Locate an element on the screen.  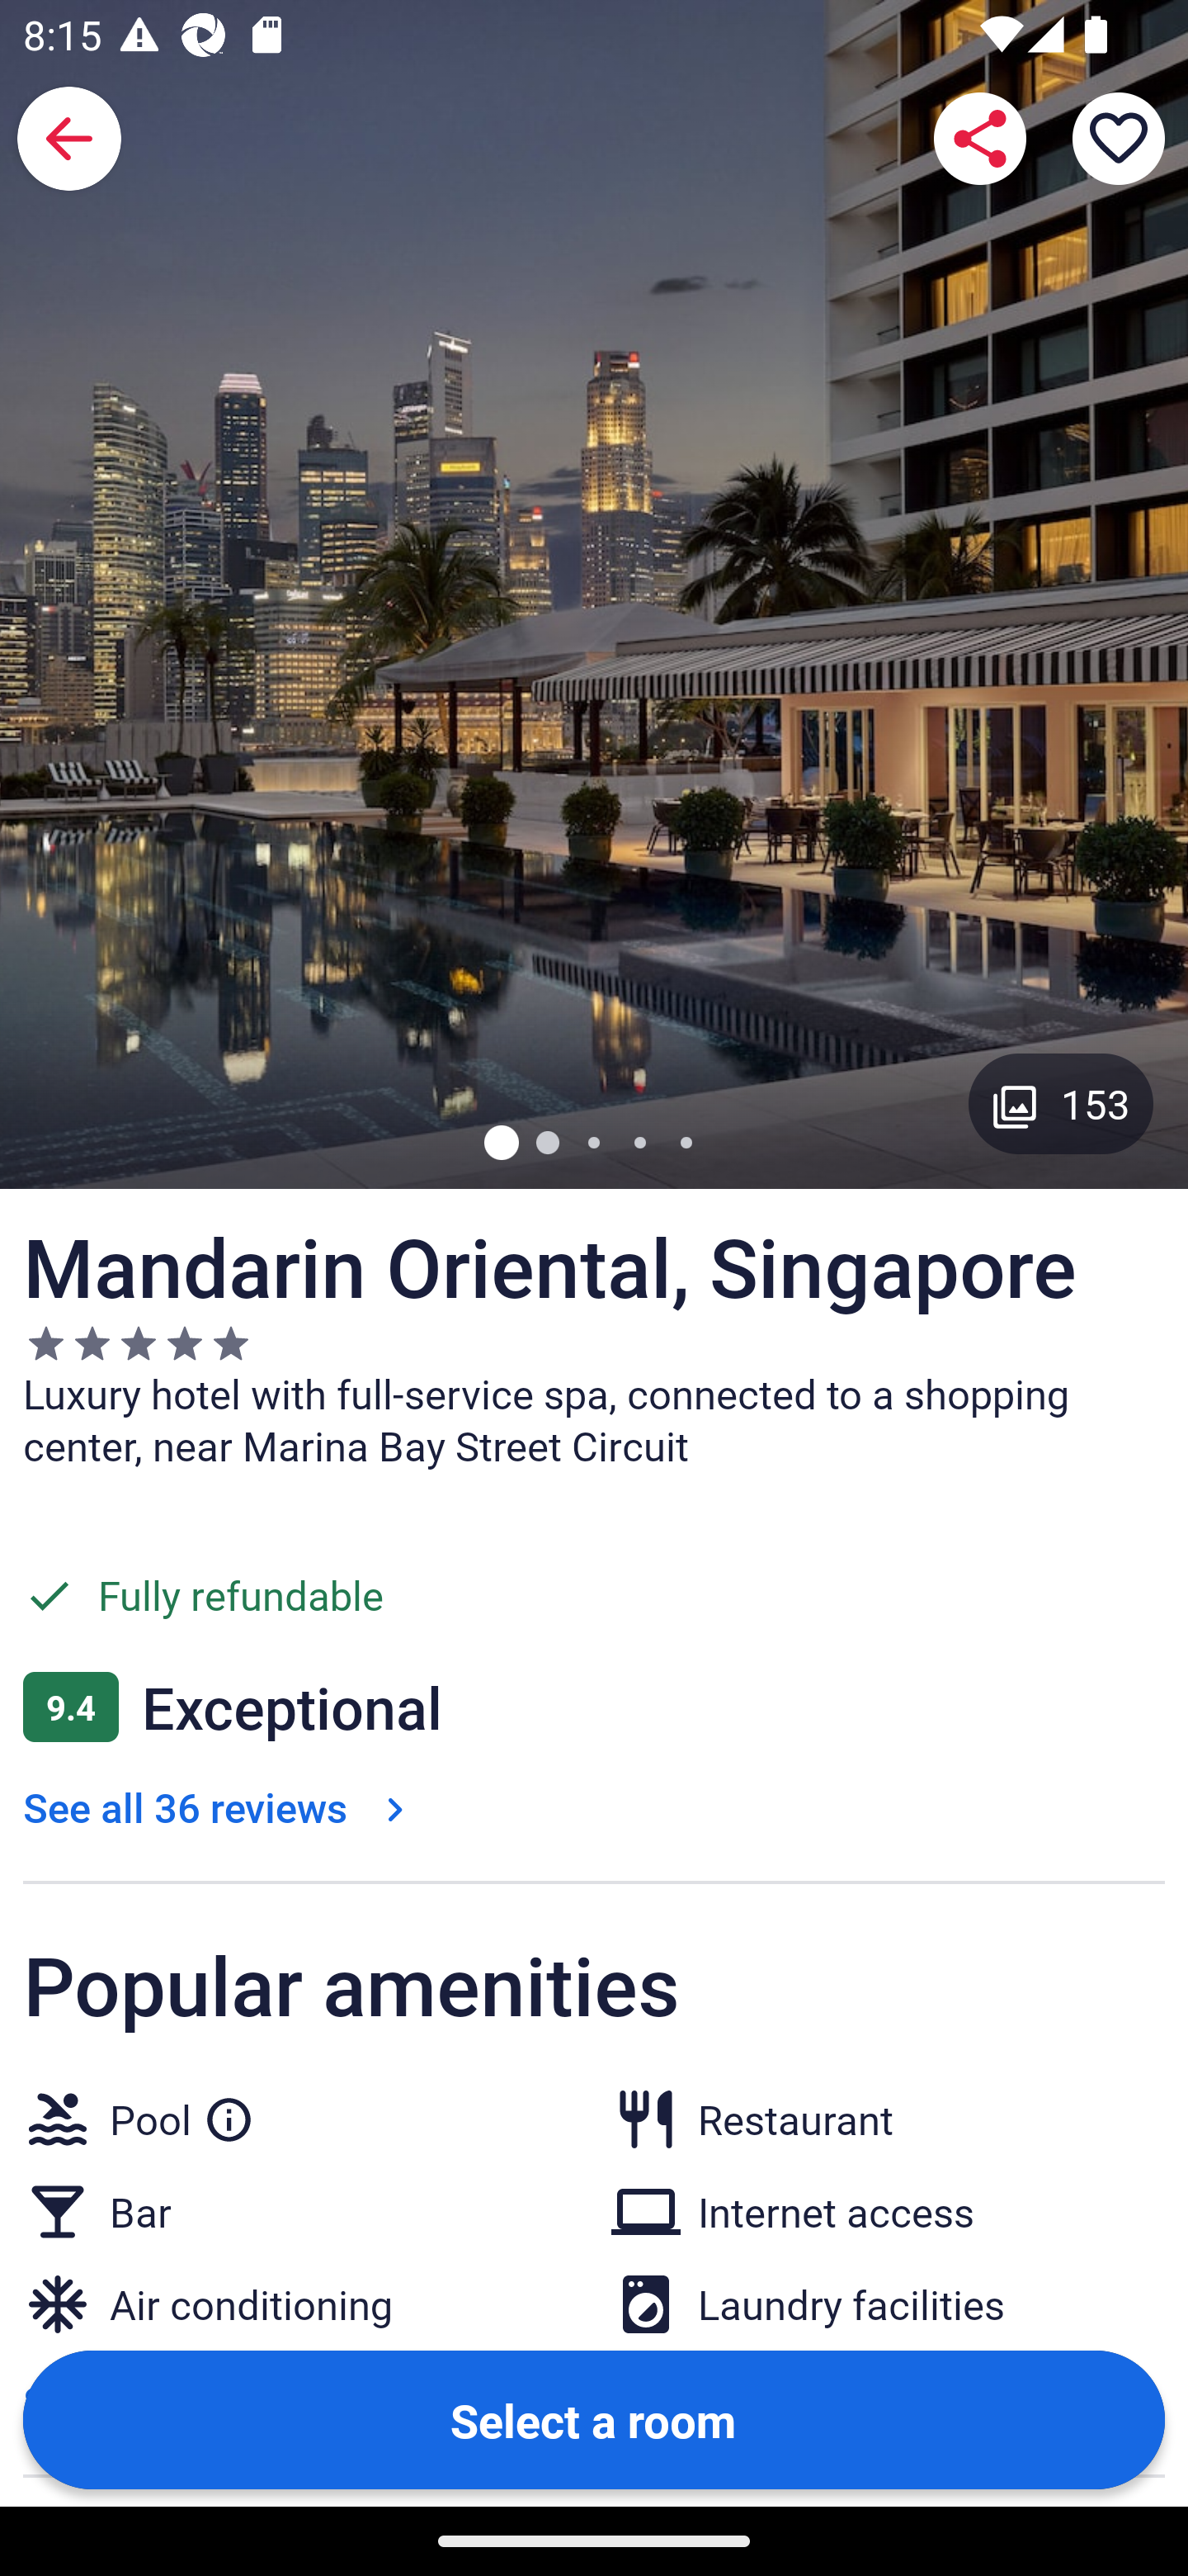
Select a room Button Select a room is located at coordinates (594, 2418).